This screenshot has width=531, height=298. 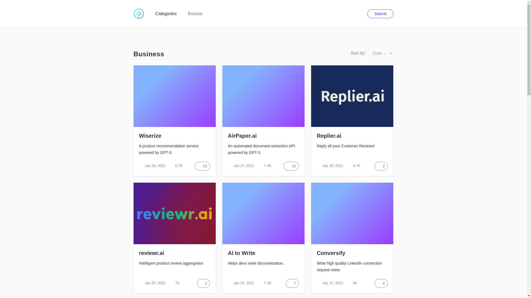 I want to click on Published: 29 April 2021, so click(x=152, y=166).